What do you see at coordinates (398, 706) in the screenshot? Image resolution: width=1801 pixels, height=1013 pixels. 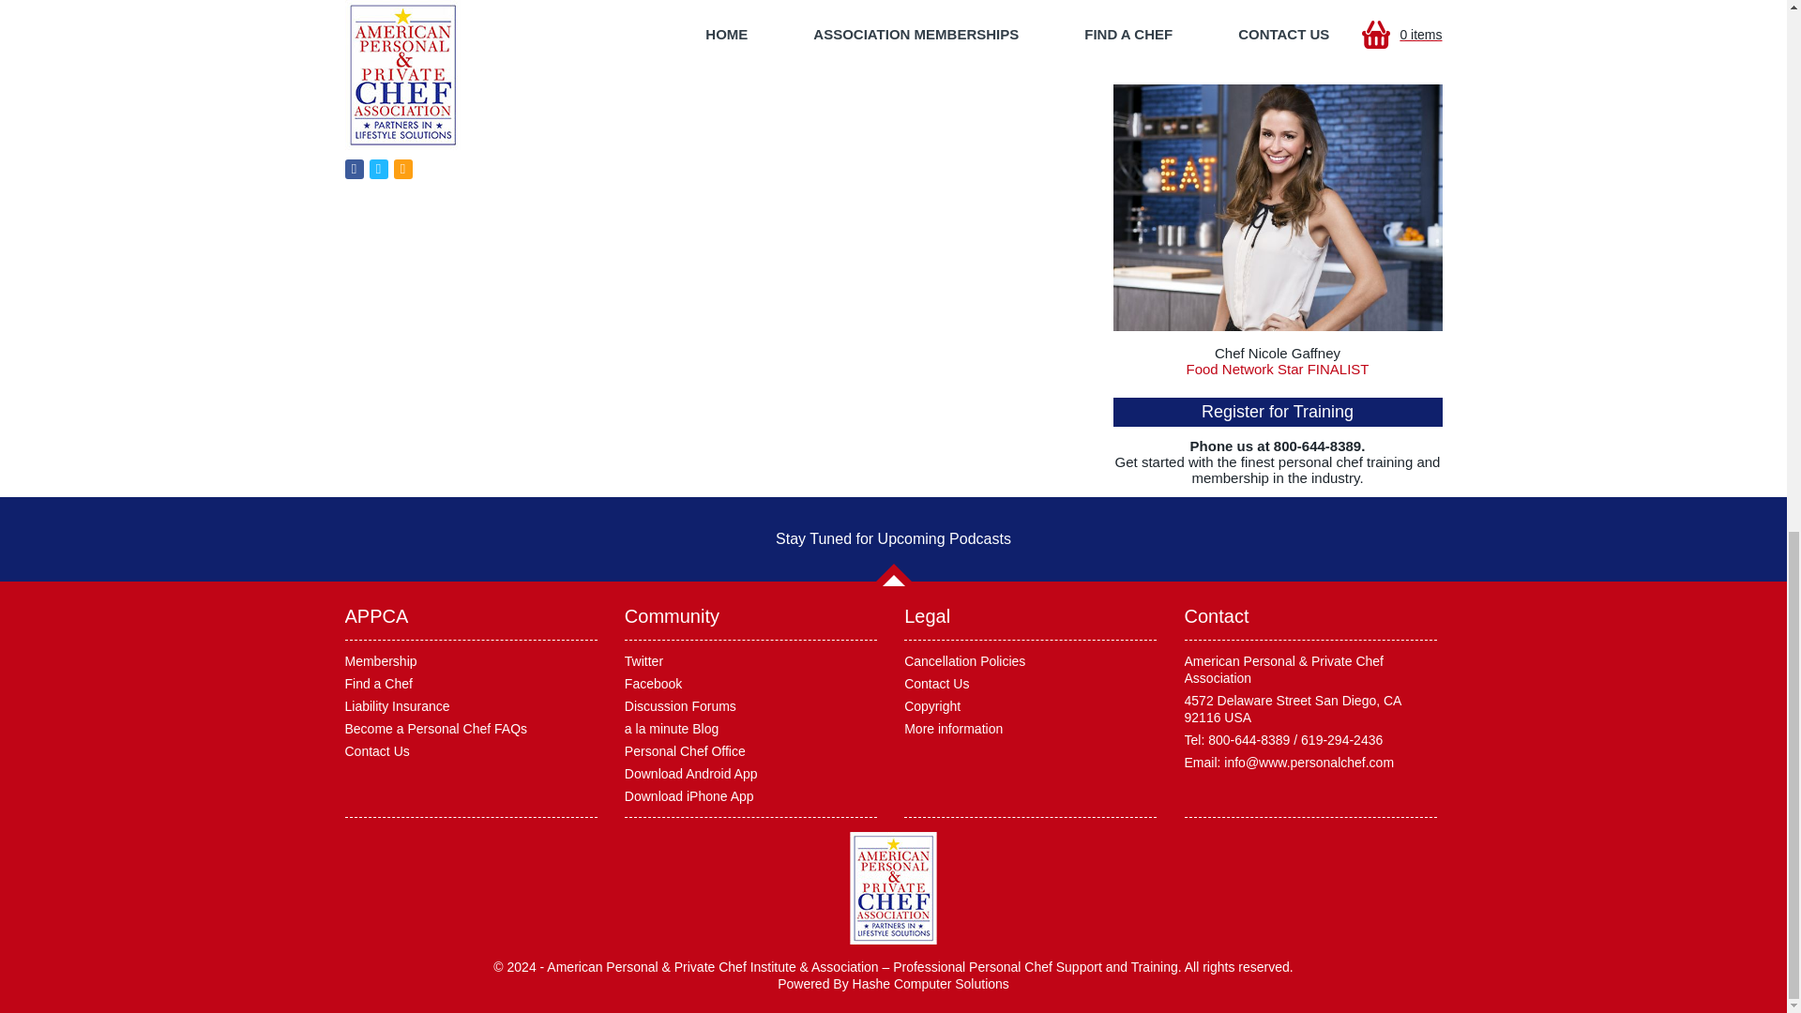 I see `Liability Insurance` at bounding box center [398, 706].